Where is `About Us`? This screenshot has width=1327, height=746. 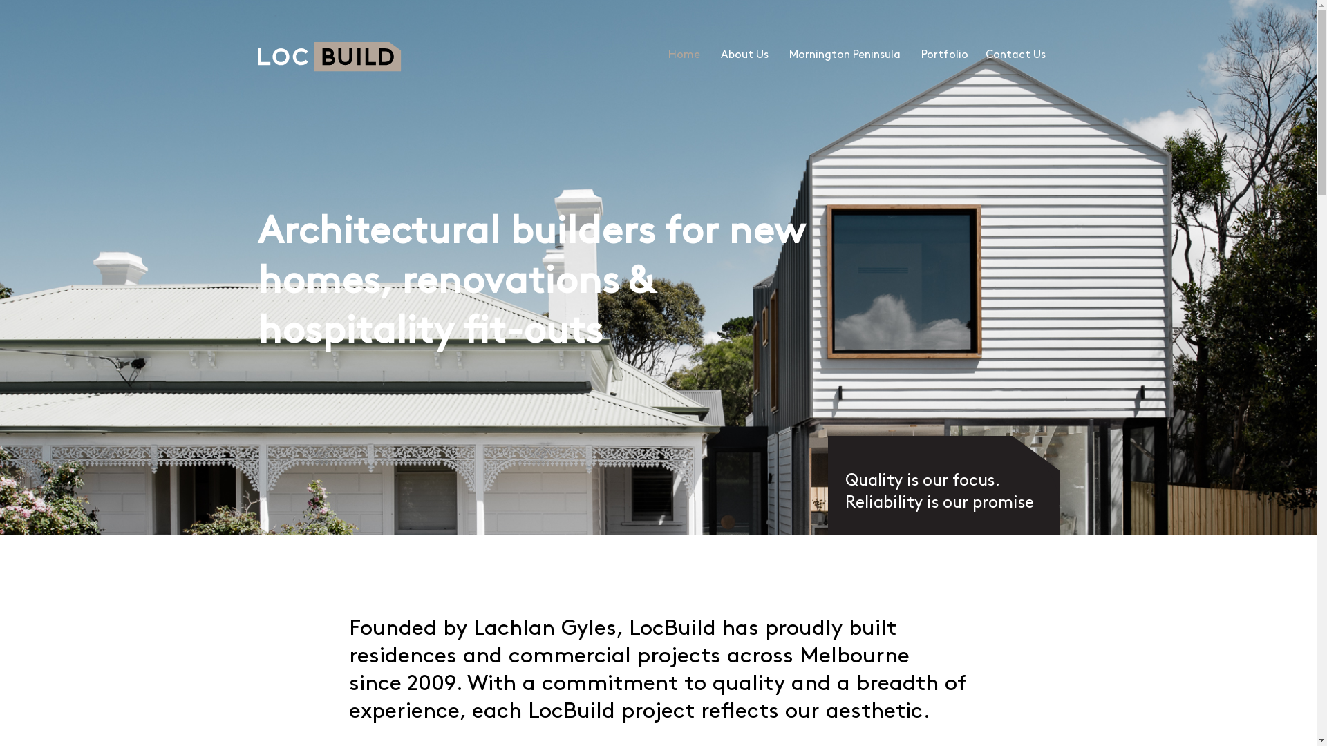 About Us is located at coordinates (745, 55).